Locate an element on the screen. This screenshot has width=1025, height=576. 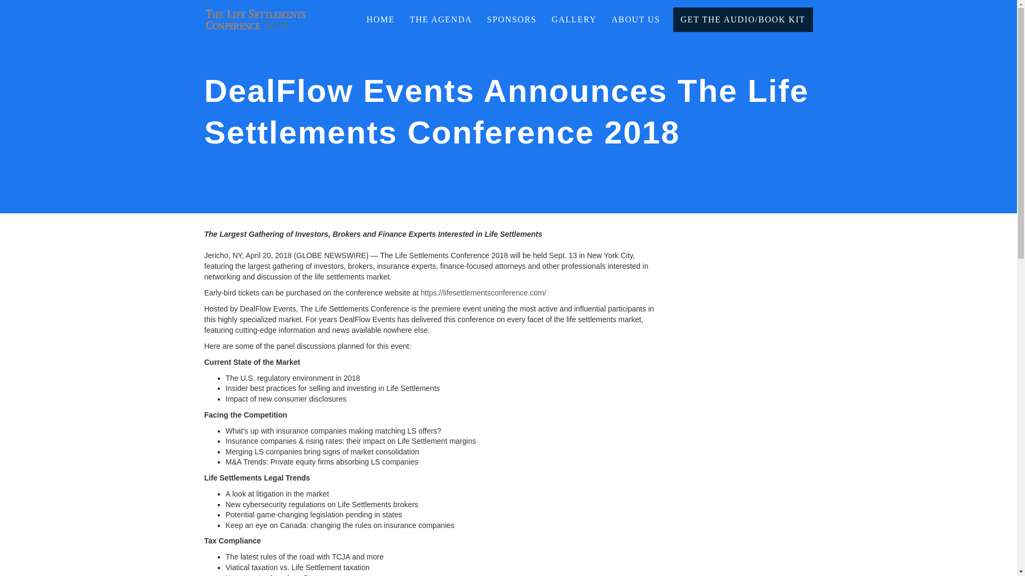
GALLERY is located at coordinates (573, 19).